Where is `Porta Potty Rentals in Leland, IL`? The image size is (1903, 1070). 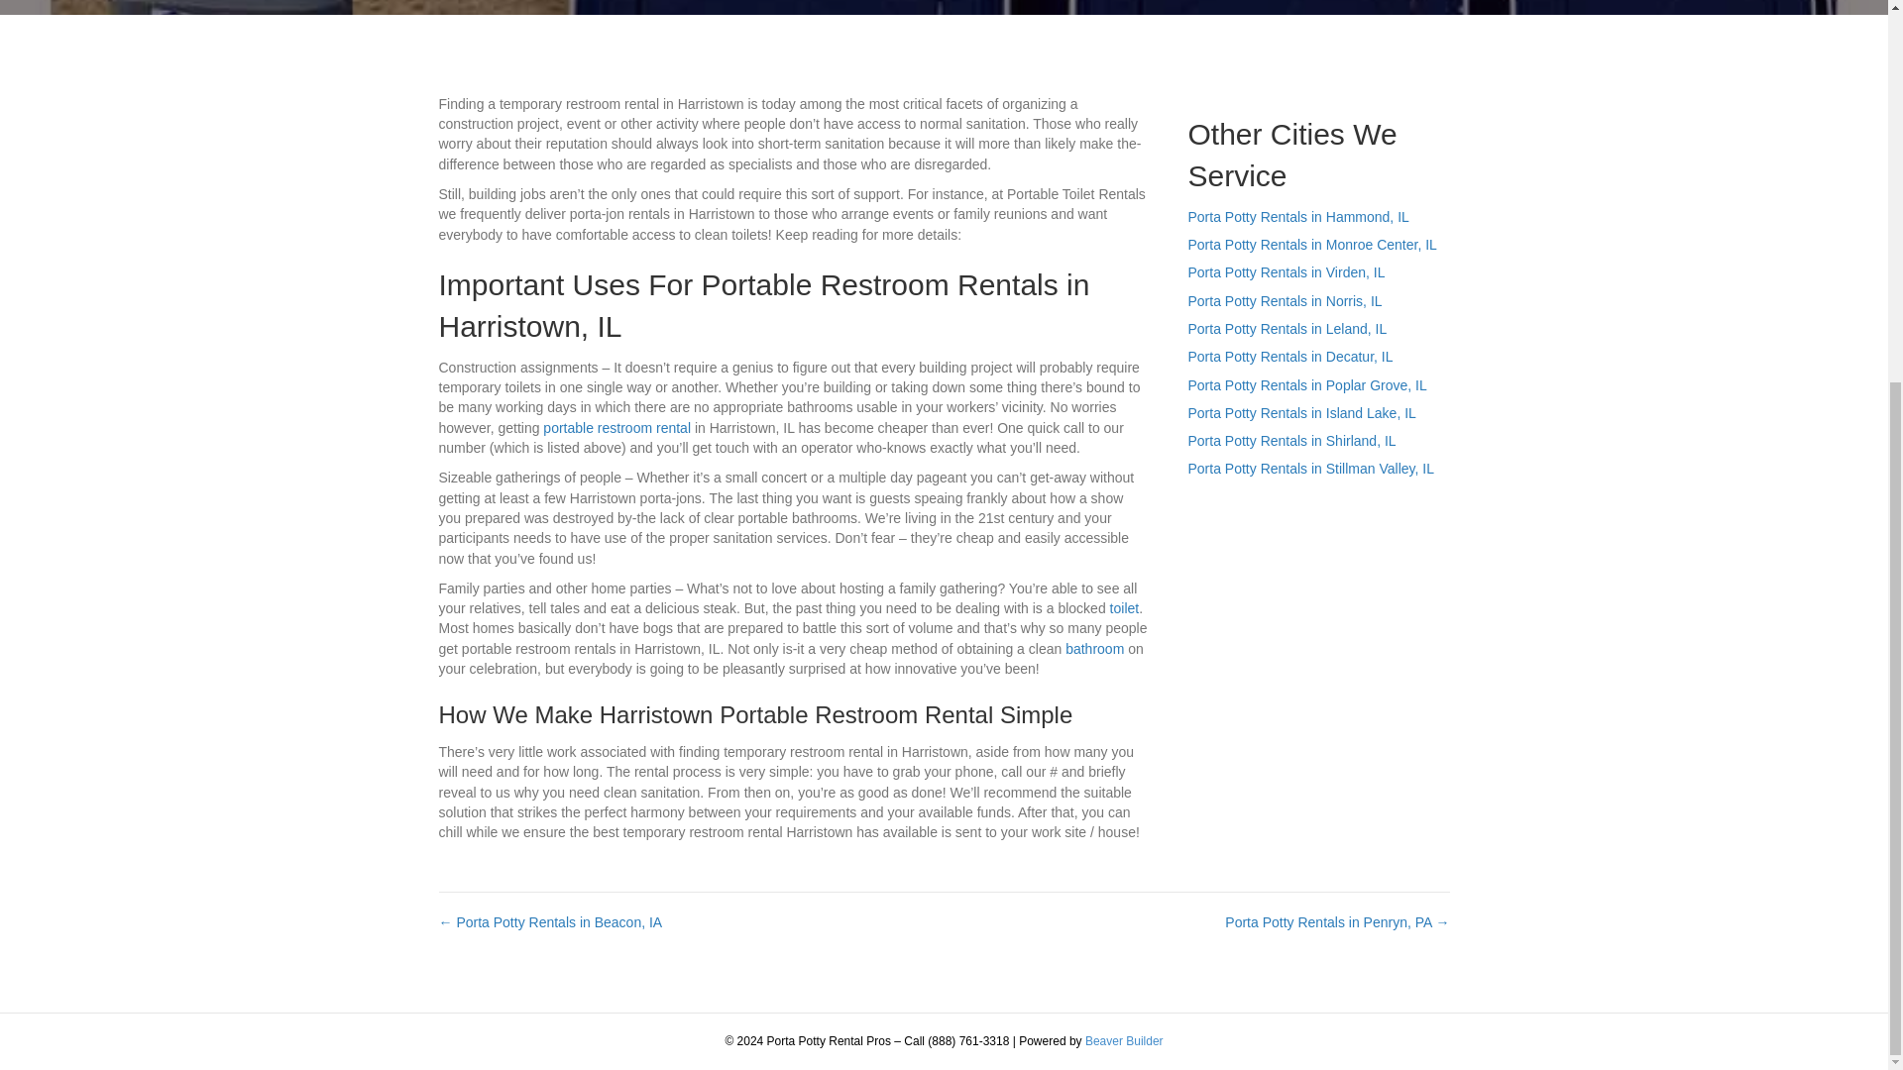
Porta Potty Rentals in Leland, IL is located at coordinates (1287, 329).